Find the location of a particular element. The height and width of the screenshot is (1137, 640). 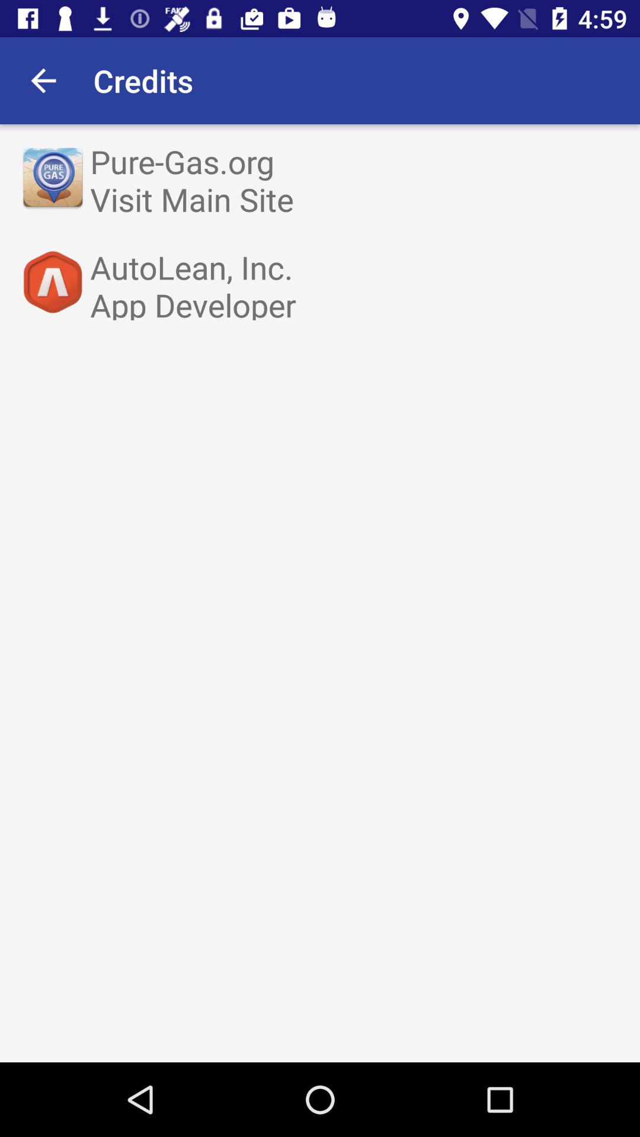

click the app next to the credits icon is located at coordinates (43, 81).